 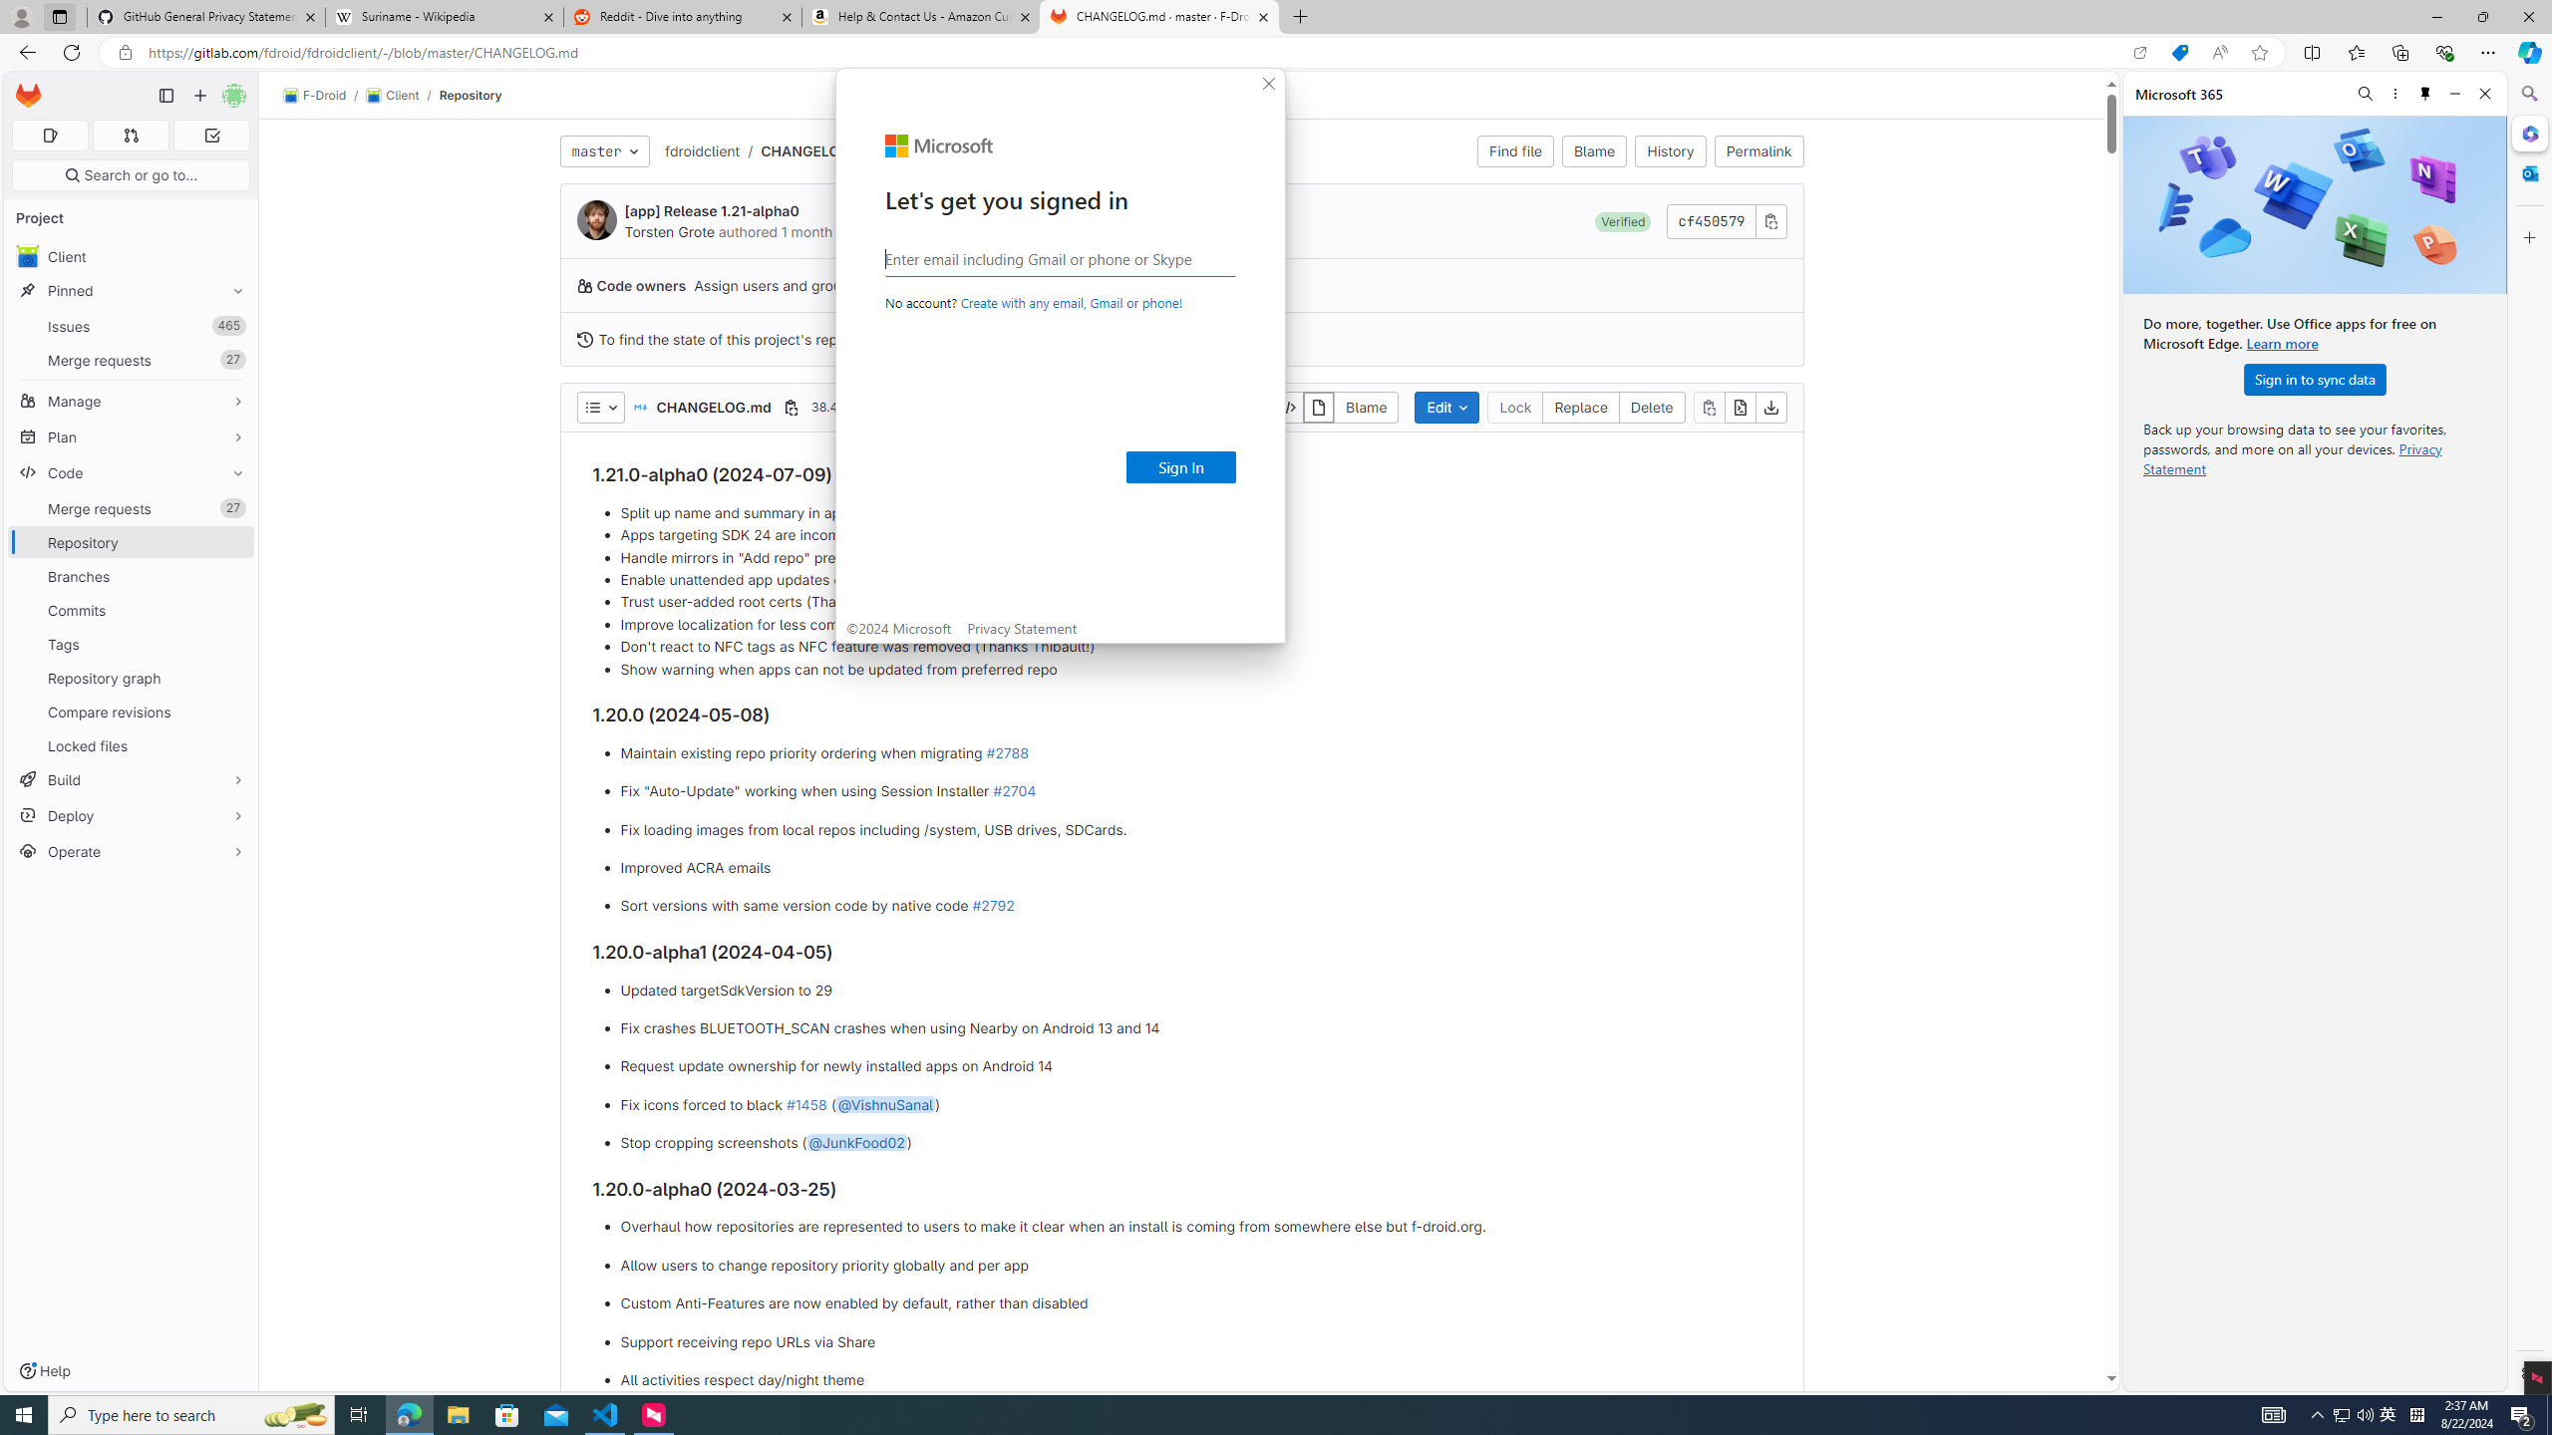 I want to click on Support receiving repo URLs via Share, so click(x=1195, y=1341).